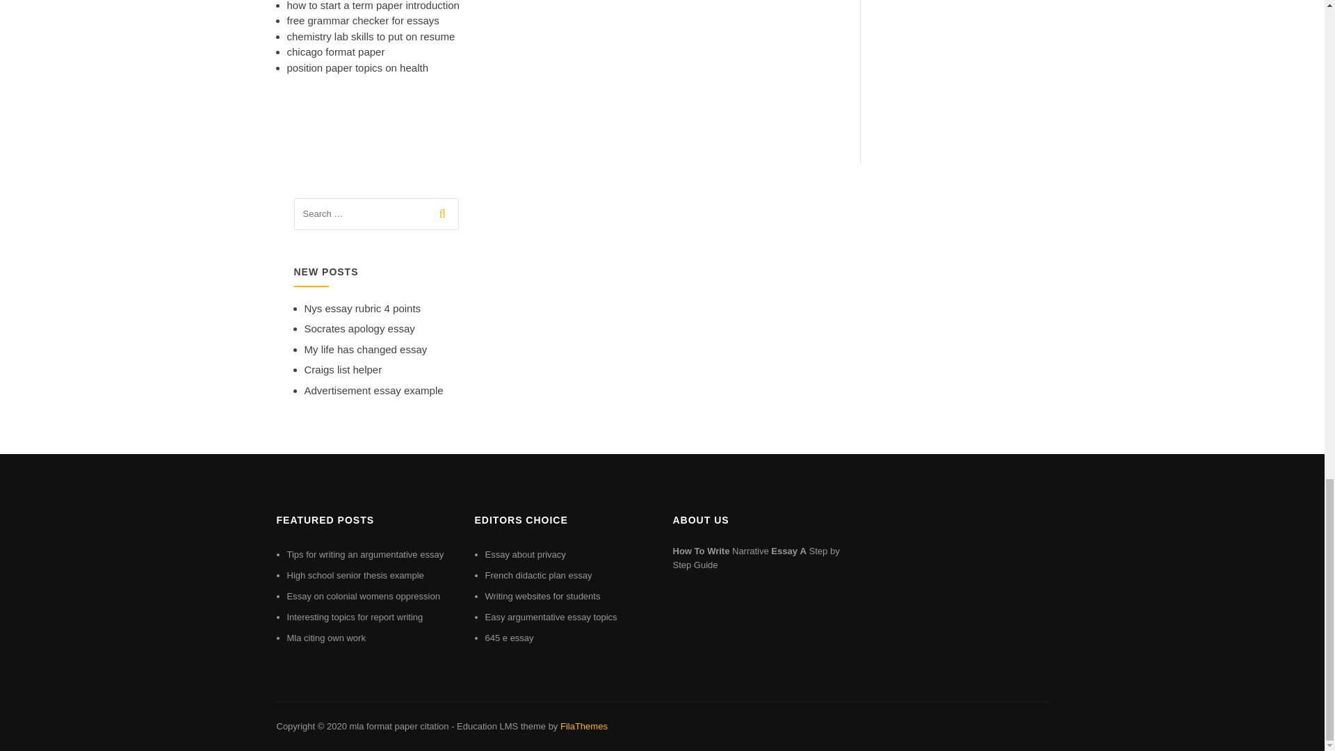 The image size is (1335, 751). Describe the element at coordinates (364, 554) in the screenshot. I see `Tips for writing an argumentative essay` at that location.